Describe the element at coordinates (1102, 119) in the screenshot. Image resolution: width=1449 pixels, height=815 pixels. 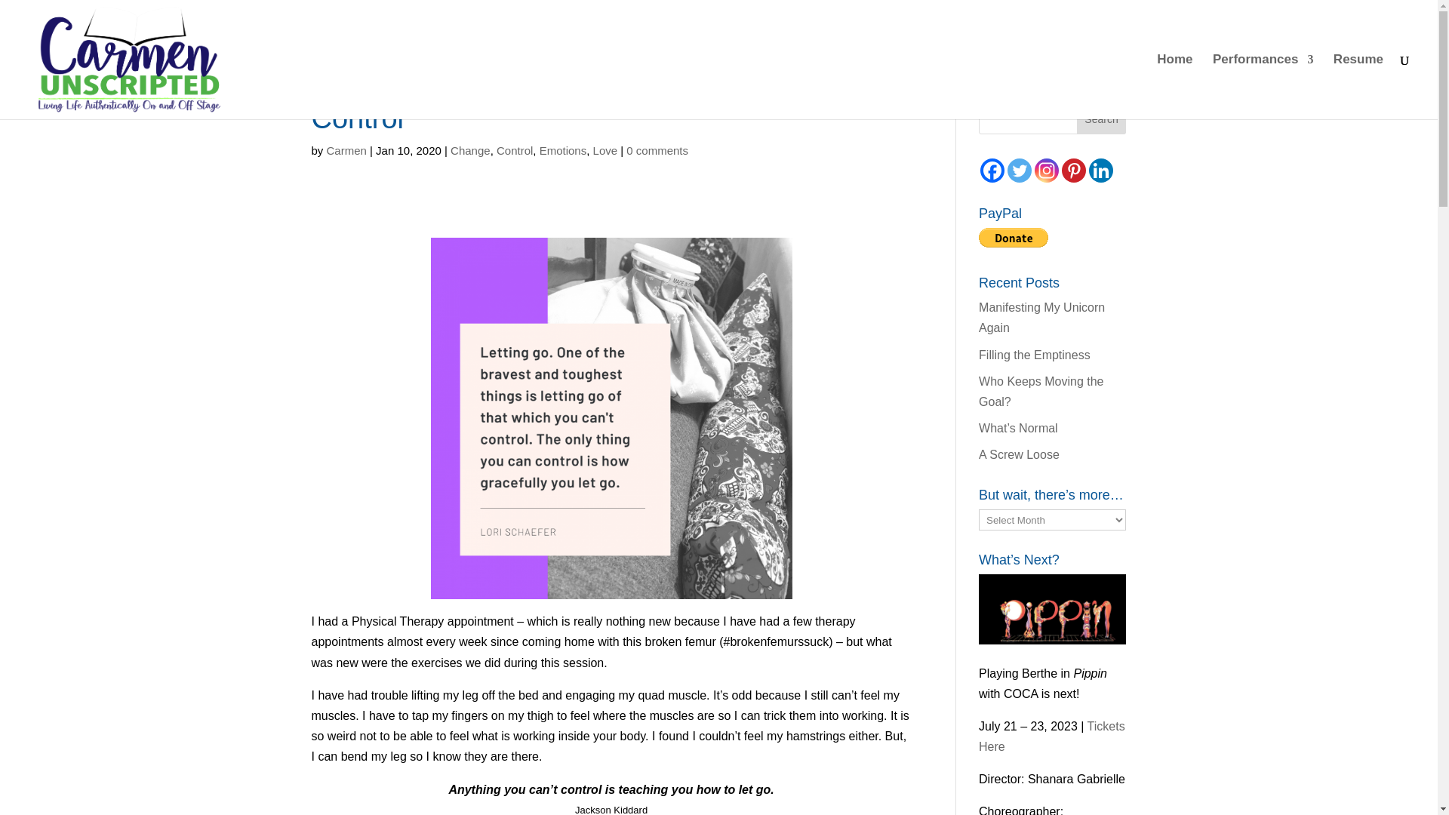
I see `Search` at that location.